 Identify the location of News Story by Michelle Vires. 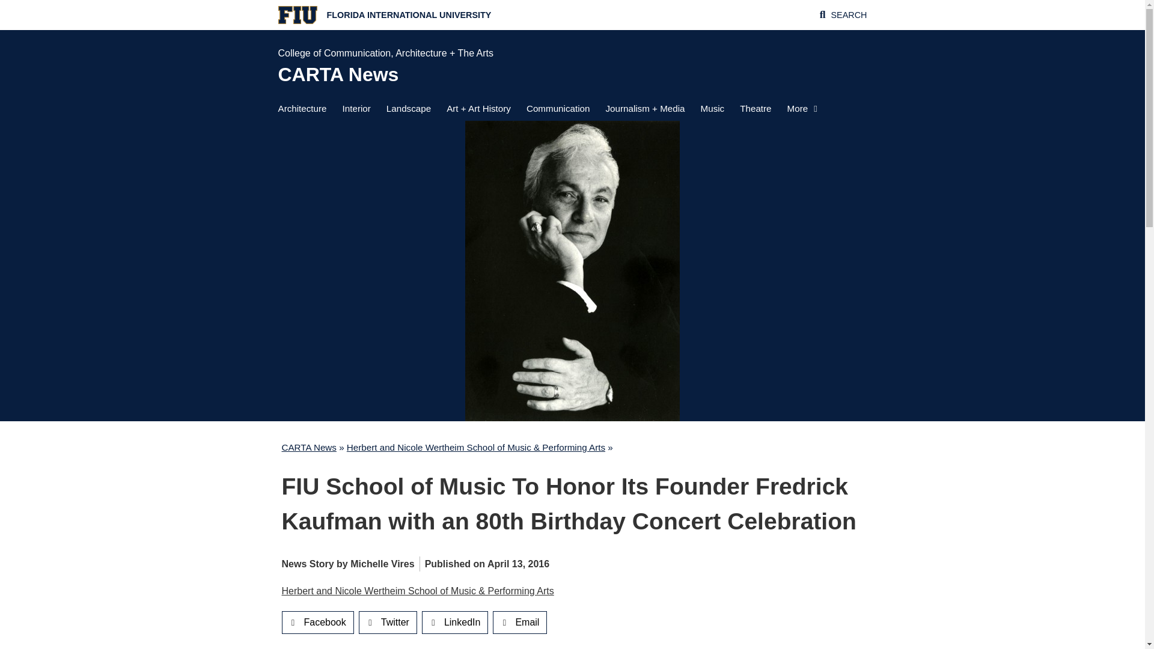
(347, 564).